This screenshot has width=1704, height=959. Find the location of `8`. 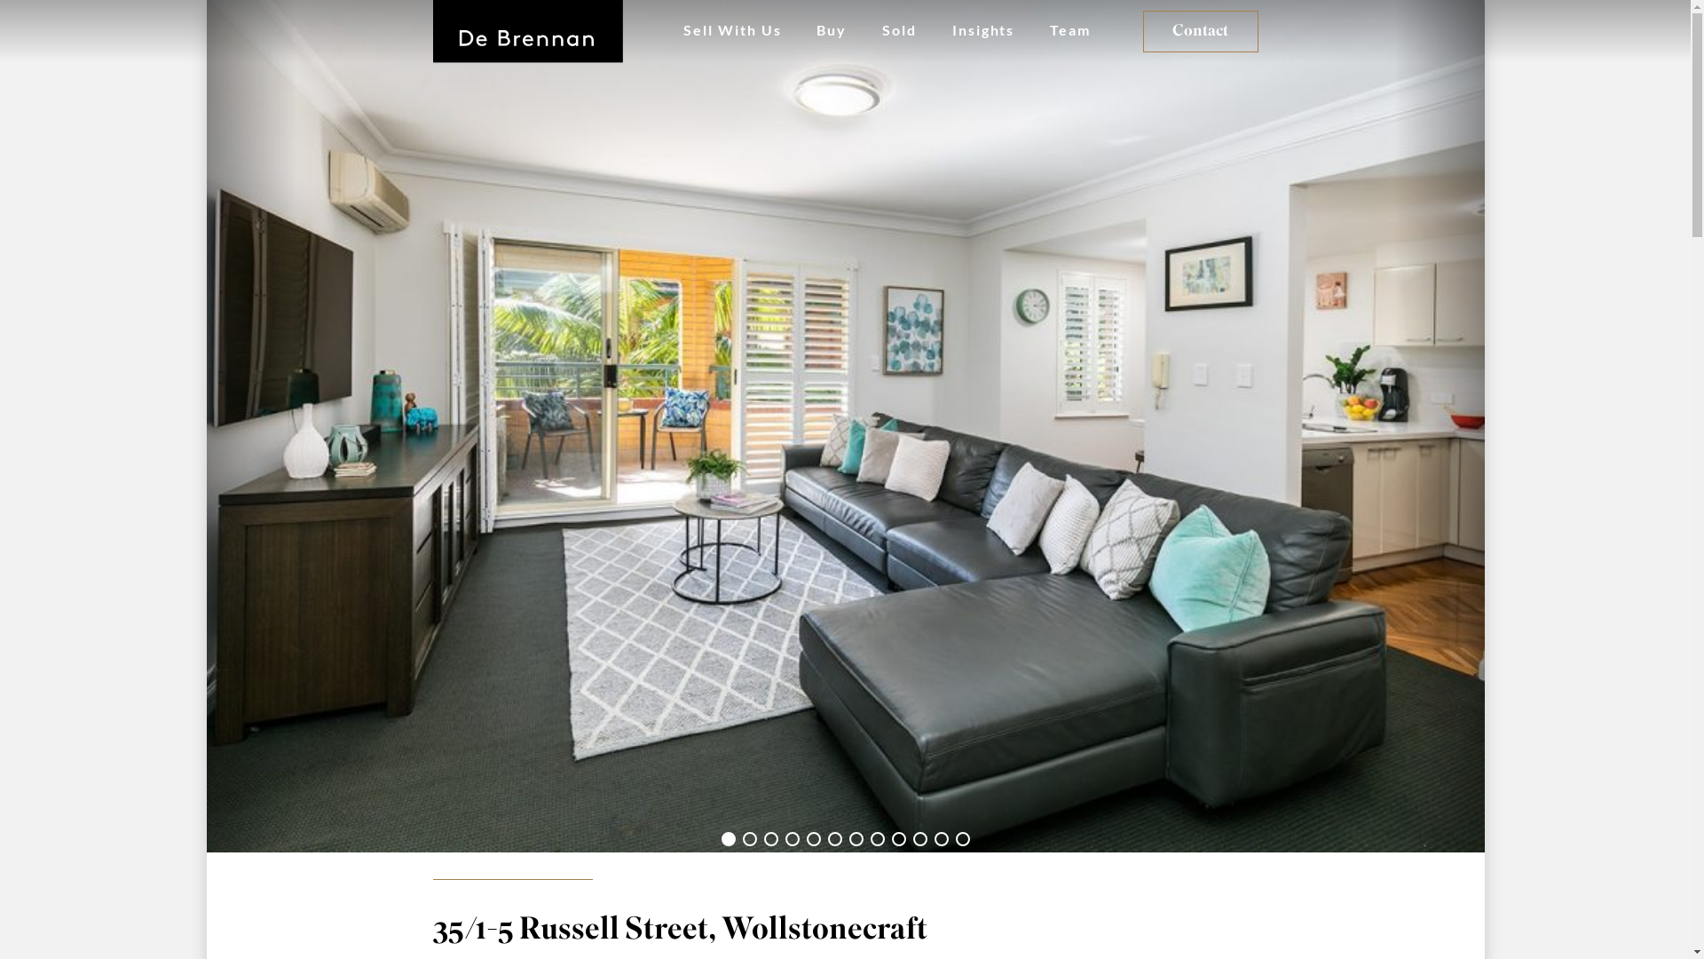

8 is located at coordinates (877, 839).